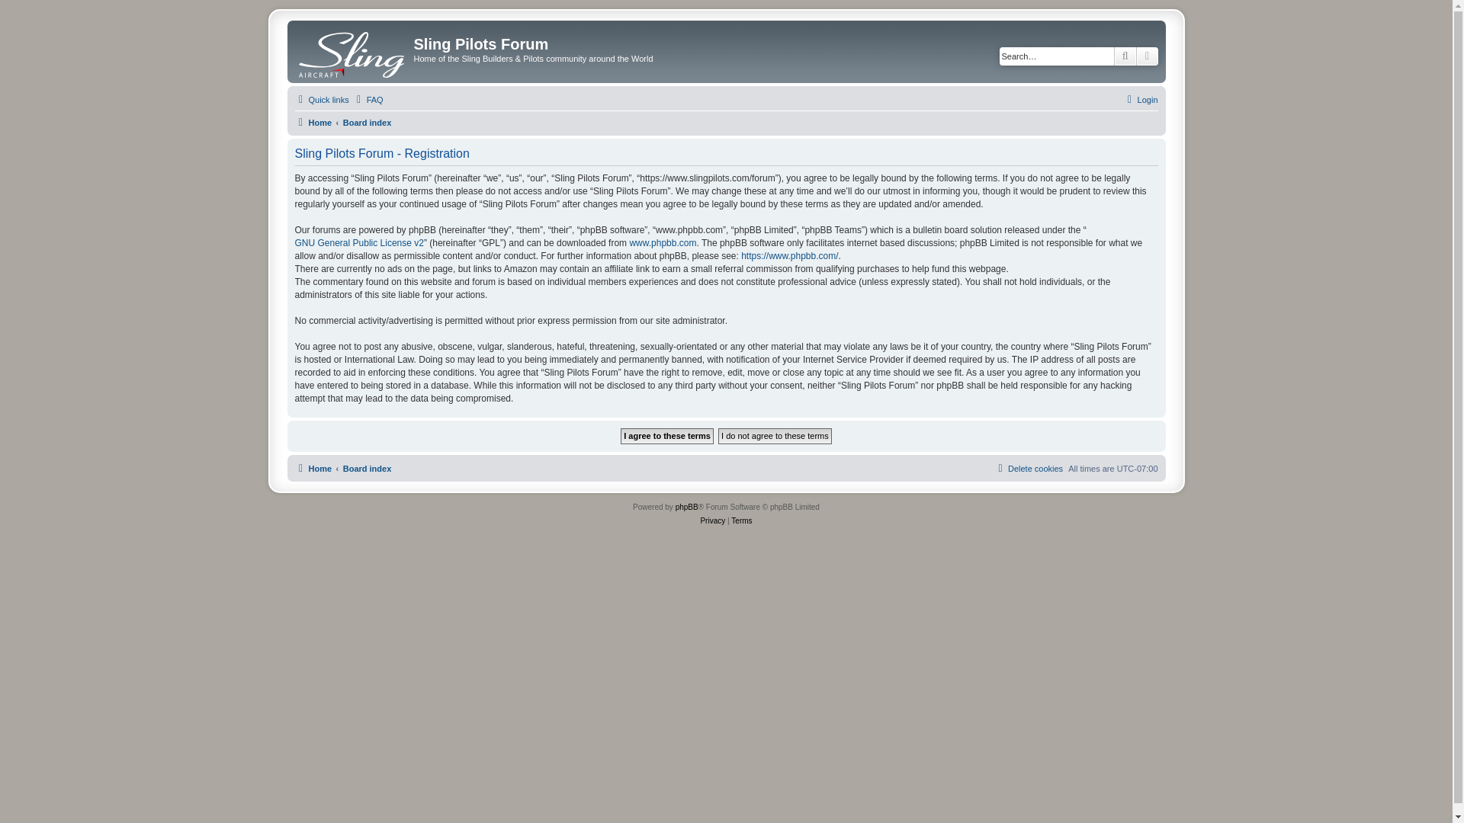 The image size is (1464, 823). What do you see at coordinates (368, 122) in the screenshot?
I see `Board index` at bounding box center [368, 122].